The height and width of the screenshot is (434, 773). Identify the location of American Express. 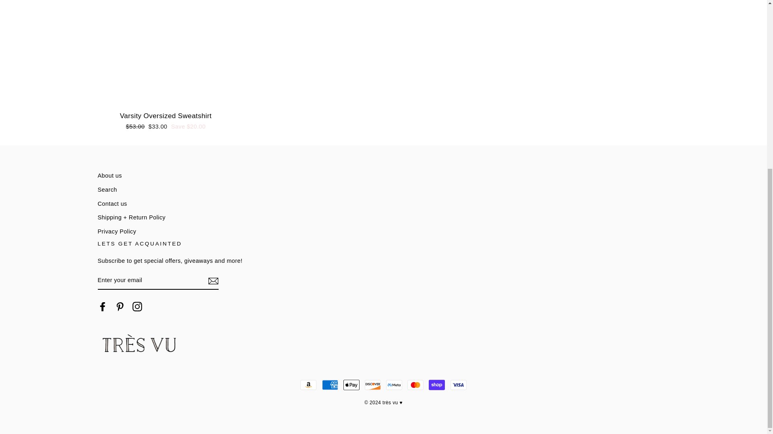
(330, 385).